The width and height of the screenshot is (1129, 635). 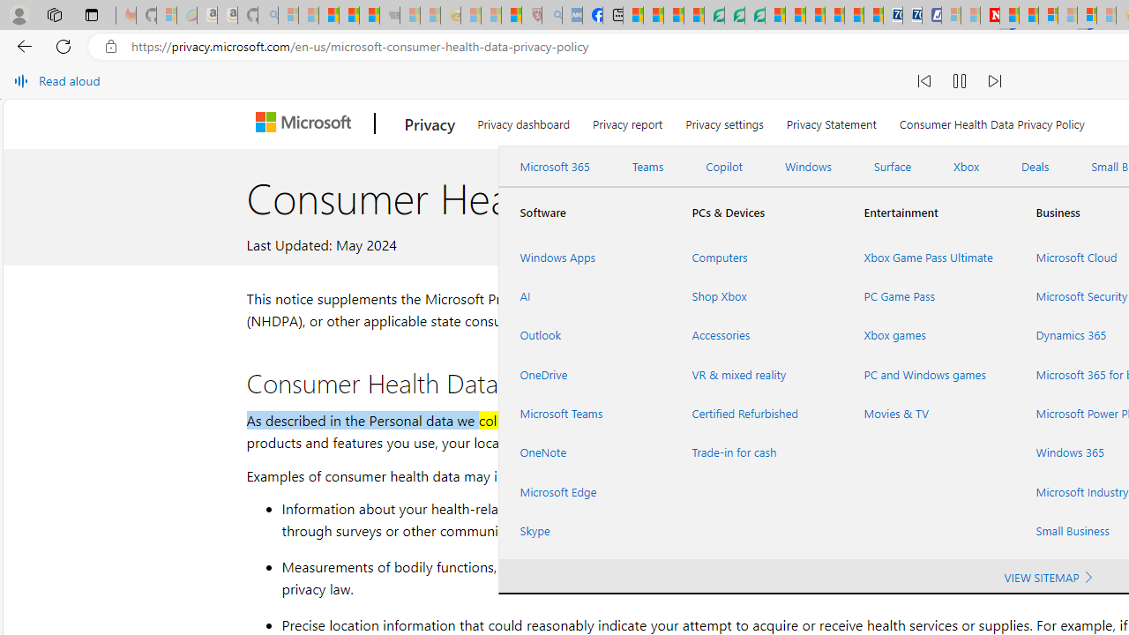 I want to click on Windows, so click(x=808, y=167).